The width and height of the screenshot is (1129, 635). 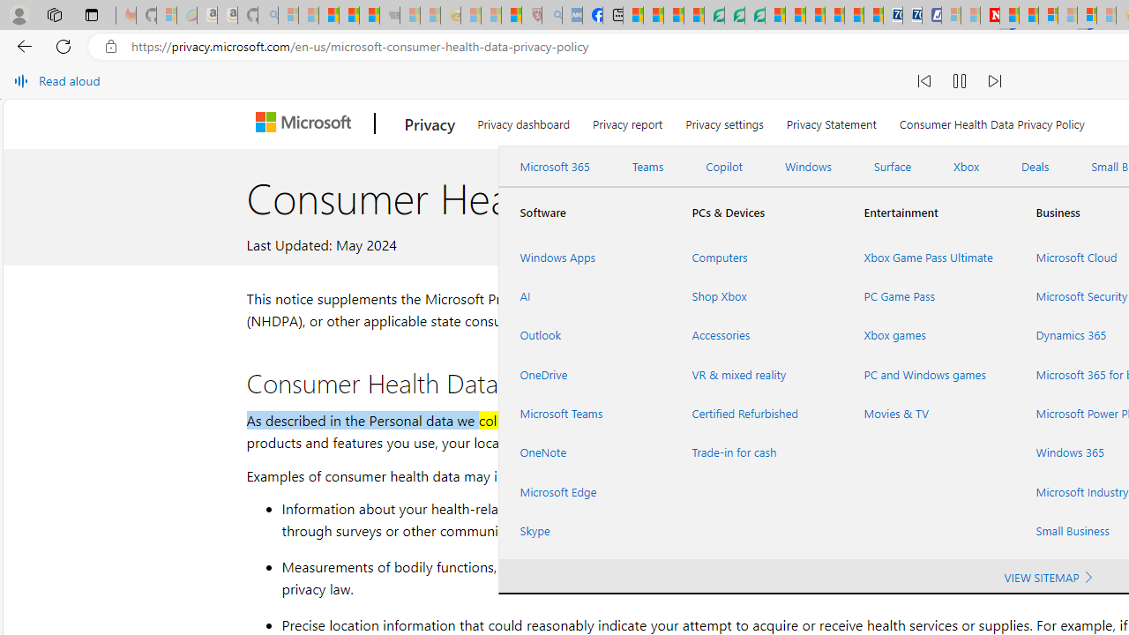 I want to click on Windows, so click(x=808, y=167).